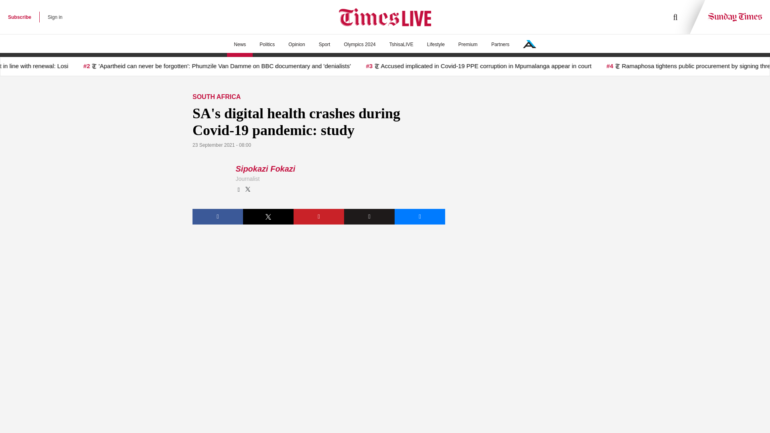 The height and width of the screenshot is (433, 770). What do you see at coordinates (359, 45) in the screenshot?
I see `Olympics 2024` at bounding box center [359, 45].